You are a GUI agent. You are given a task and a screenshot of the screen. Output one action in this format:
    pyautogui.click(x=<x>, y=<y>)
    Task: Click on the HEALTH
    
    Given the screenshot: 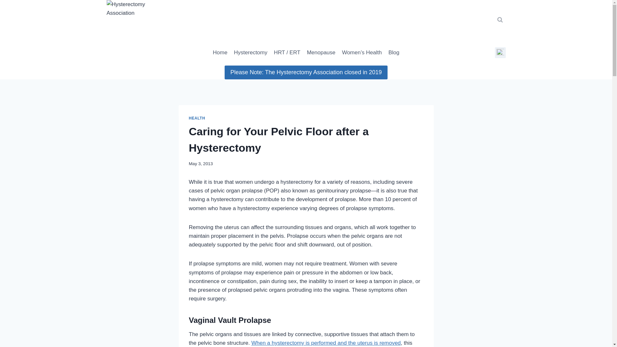 What is the action you would take?
    pyautogui.click(x=197, y=118)
    